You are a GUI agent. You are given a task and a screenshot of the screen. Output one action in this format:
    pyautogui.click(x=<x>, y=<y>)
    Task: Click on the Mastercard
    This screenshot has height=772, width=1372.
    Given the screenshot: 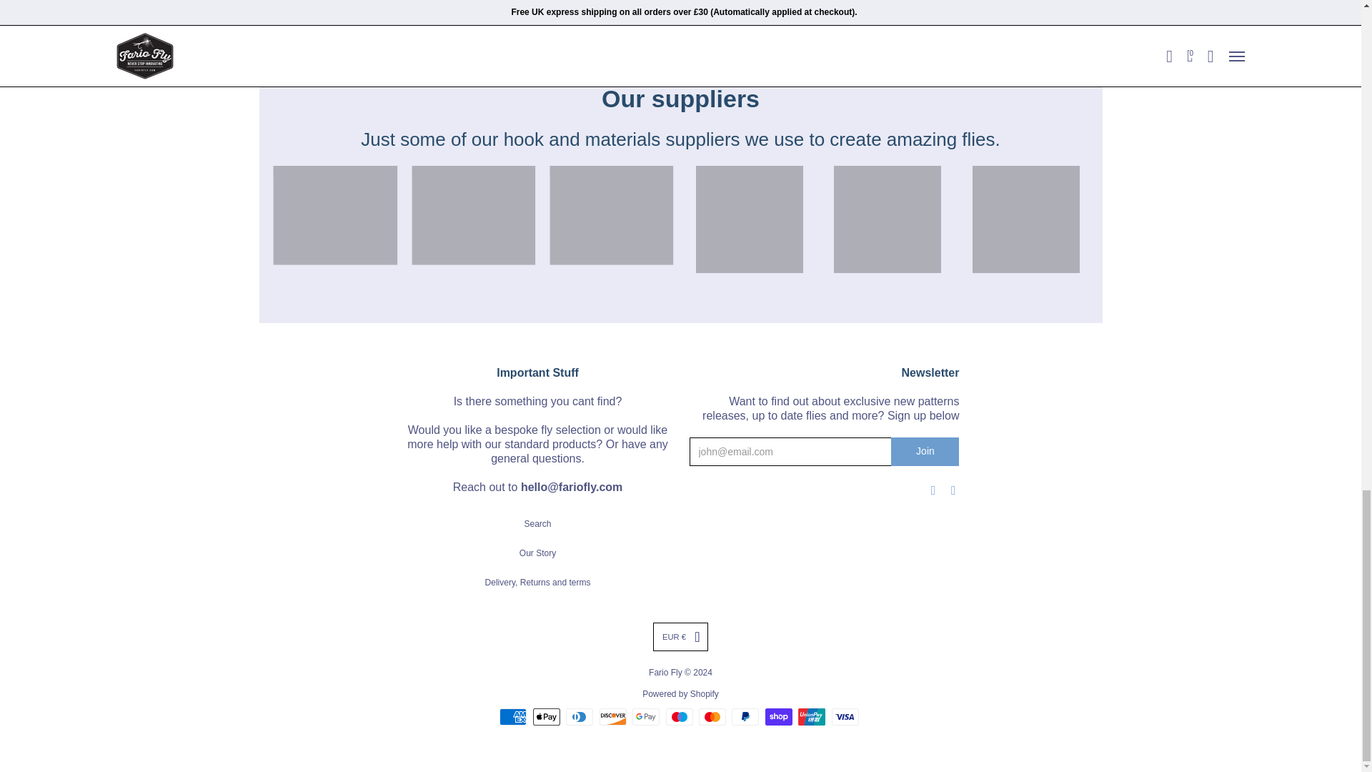 What is the action you would take?
    pyautogui.click(x=712, y=717)
    